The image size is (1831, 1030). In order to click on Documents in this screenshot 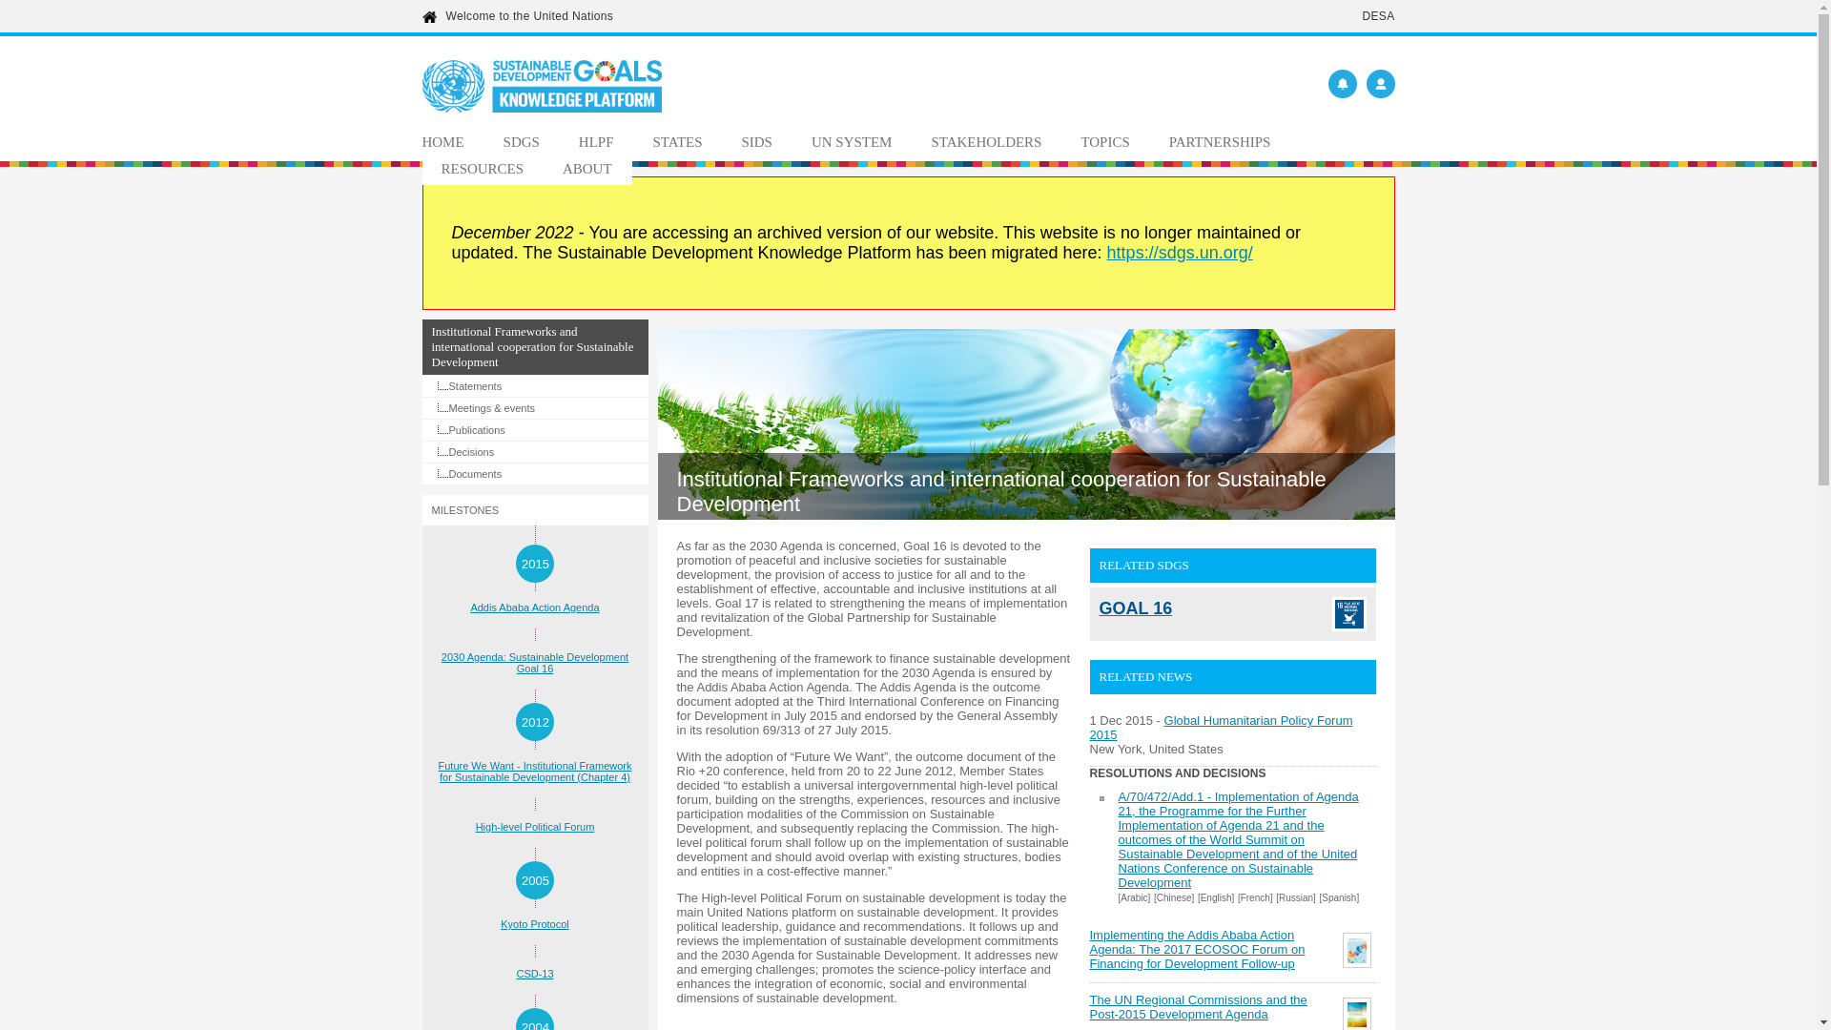, I will do `click(534, 473)`.